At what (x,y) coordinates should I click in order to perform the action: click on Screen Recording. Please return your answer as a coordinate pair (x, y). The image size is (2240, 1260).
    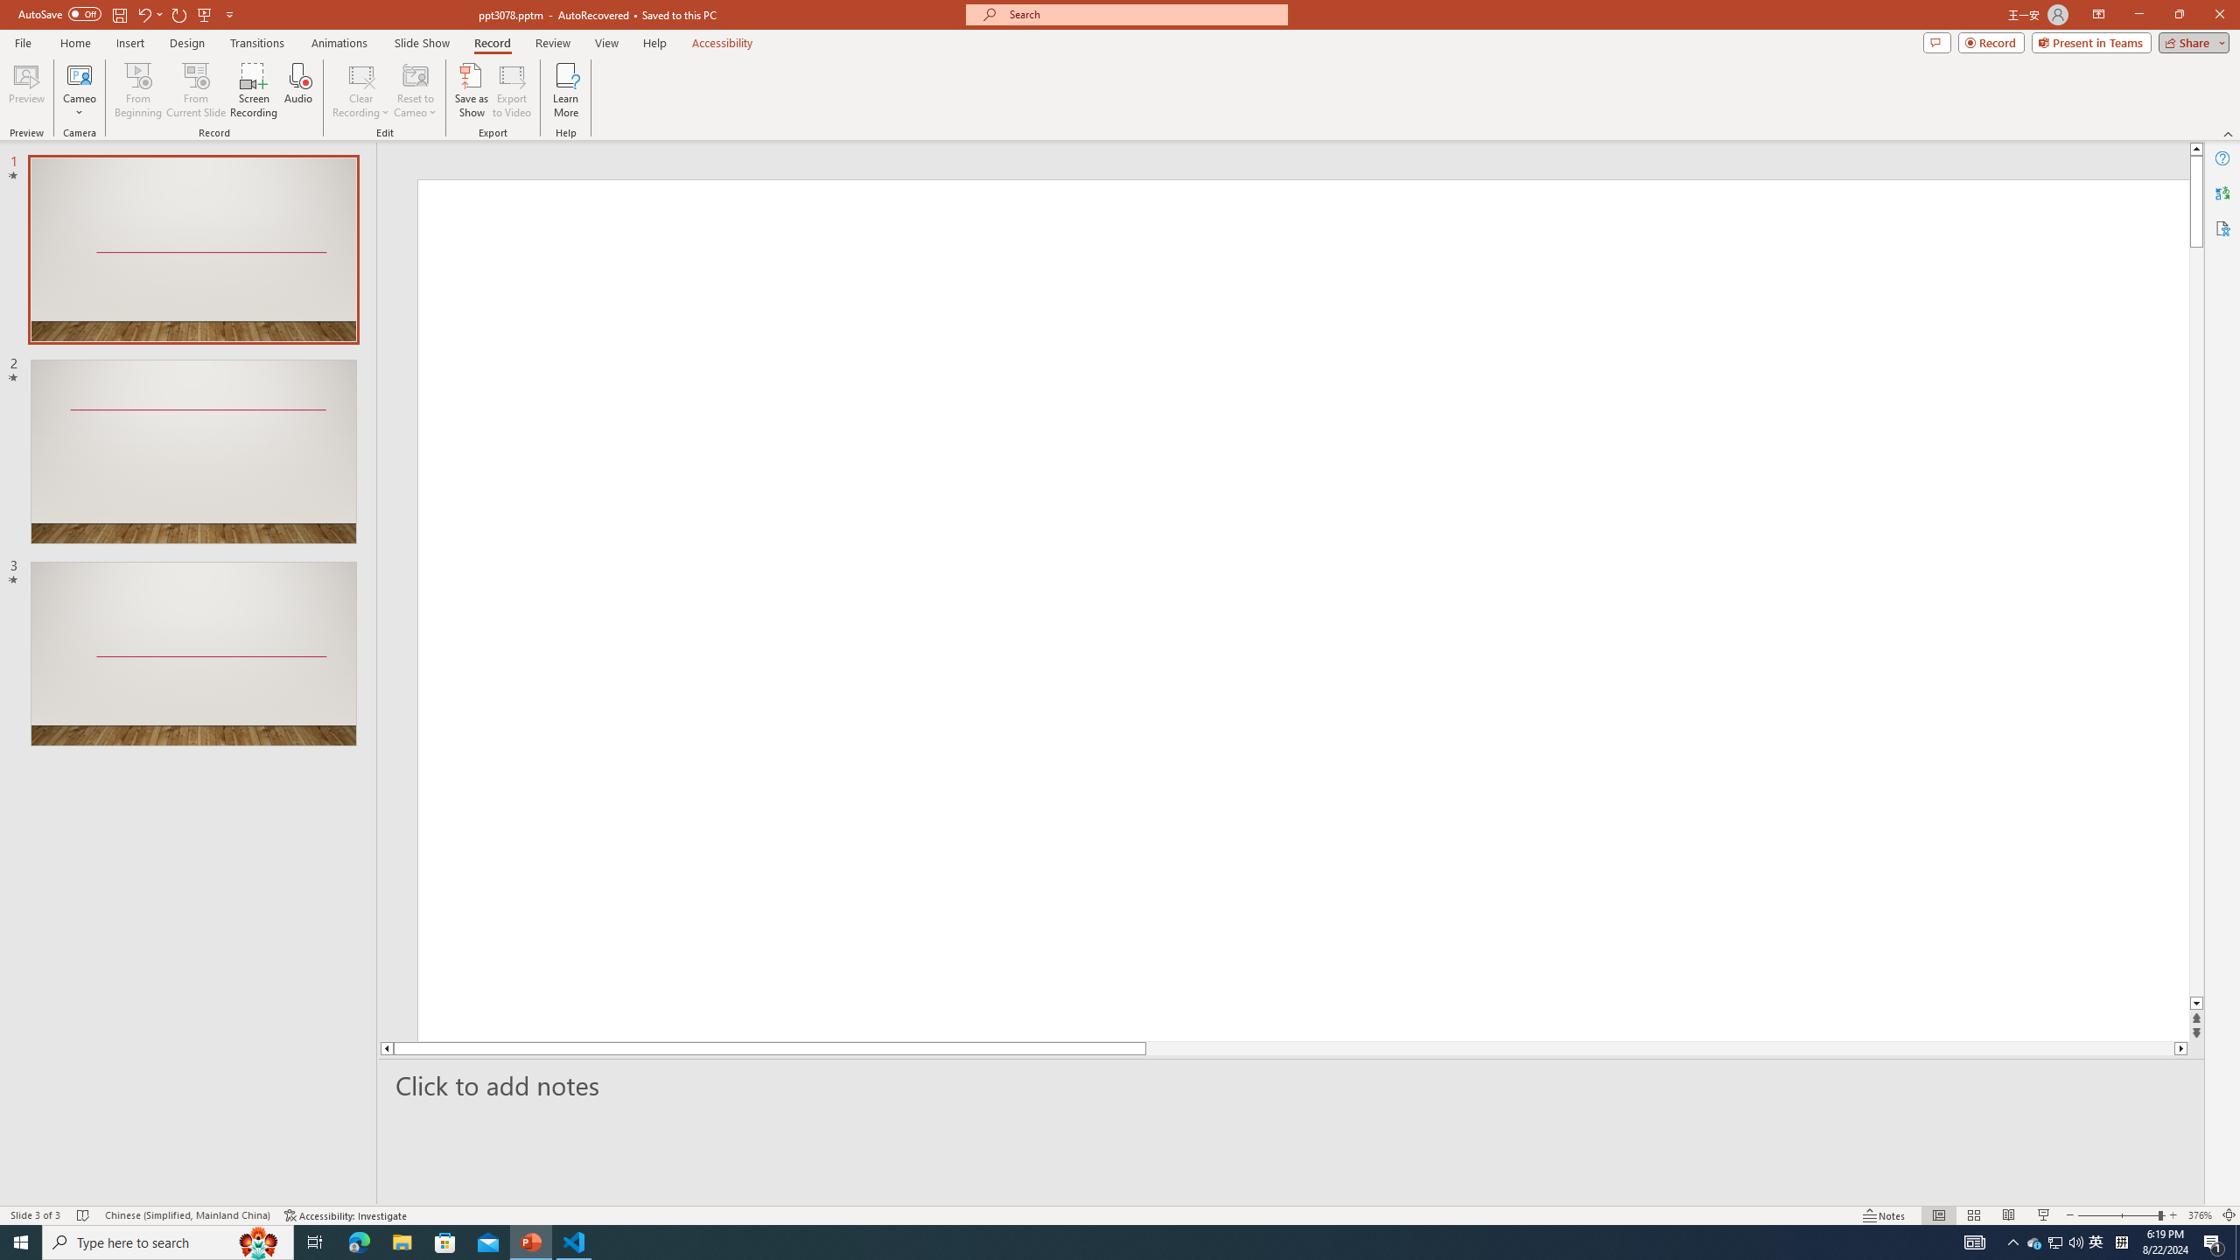
    Looking at the image, I should click on (254, 90).